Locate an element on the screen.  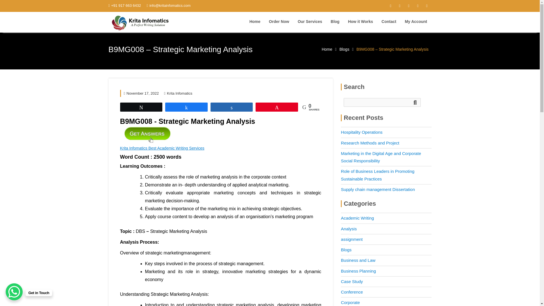
November 17, 2022 is located at coordinates (141, 93).